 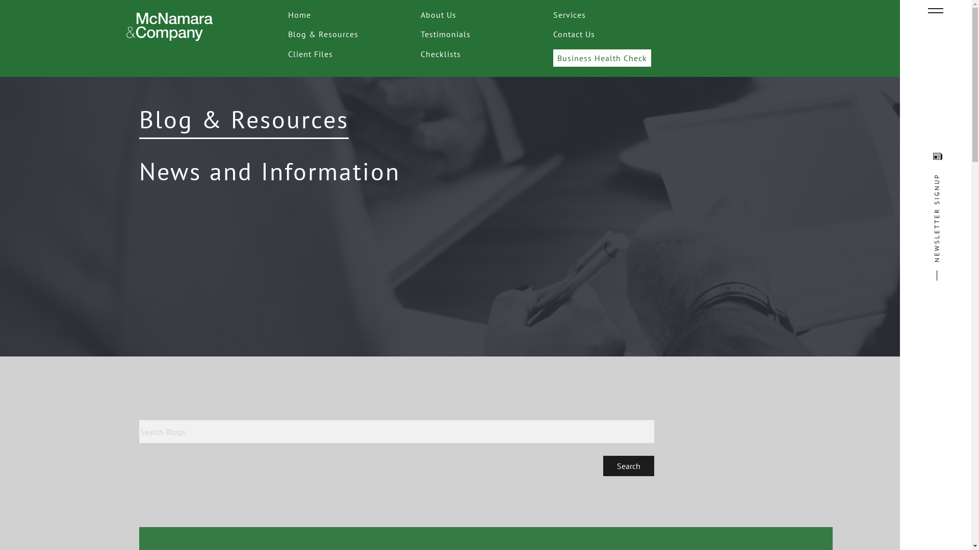 What do you see at coordinates (574, 34) in the screenshot?
I see `Contact Us` at bounding box center [574, 34].